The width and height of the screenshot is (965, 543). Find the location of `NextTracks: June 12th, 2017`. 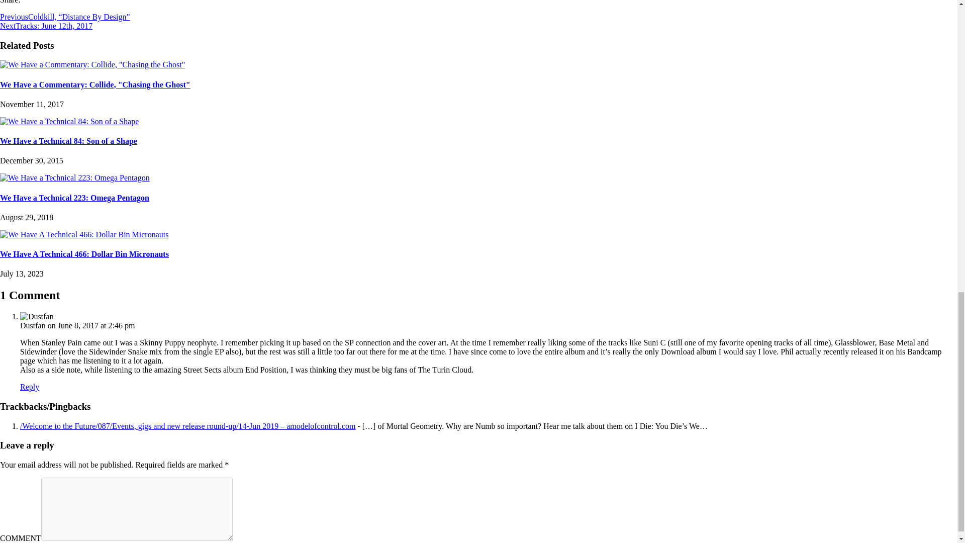

NextTracks: June 12th, 2017 is located at coordinates (46, 26).